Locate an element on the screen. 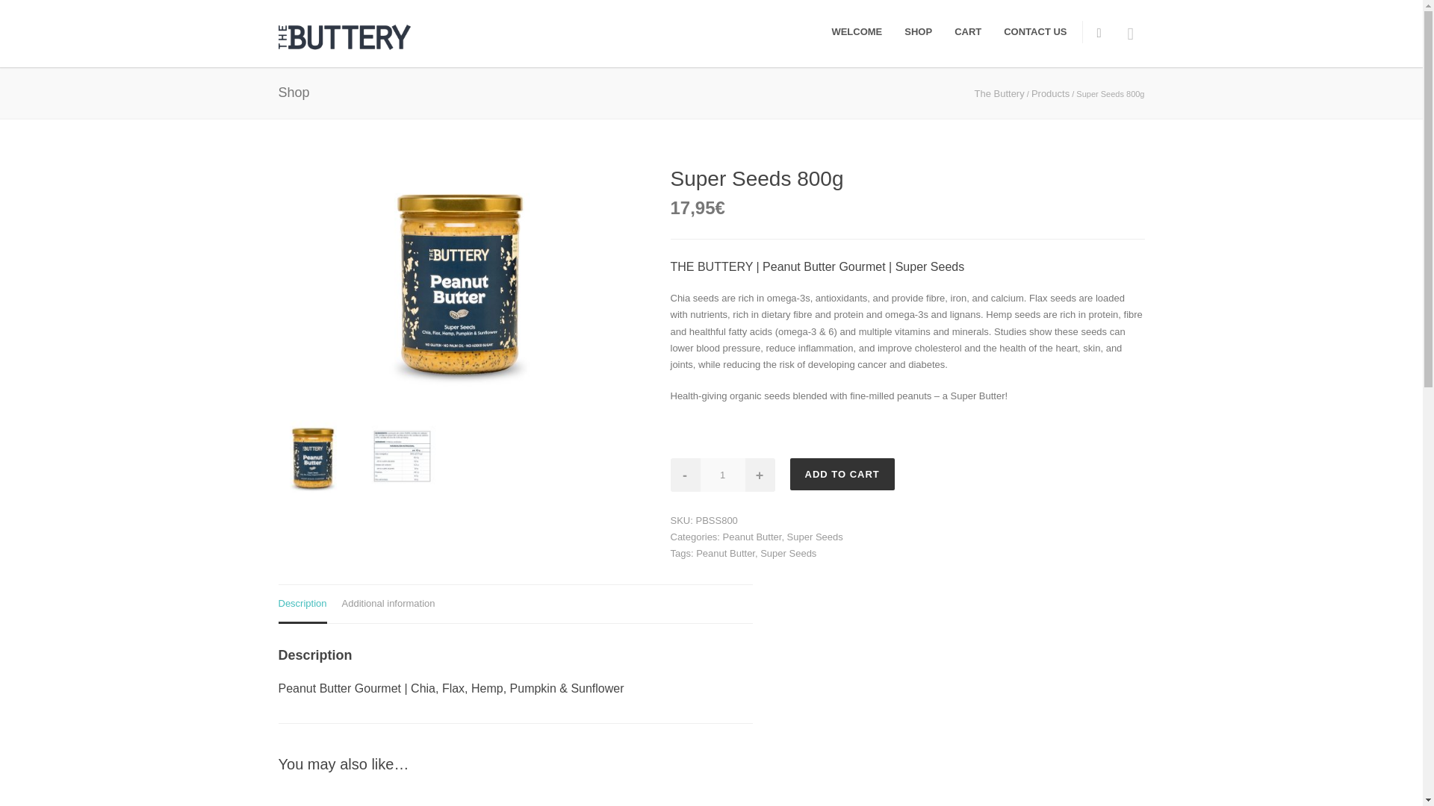  CART is located at coordinates (968, 31).